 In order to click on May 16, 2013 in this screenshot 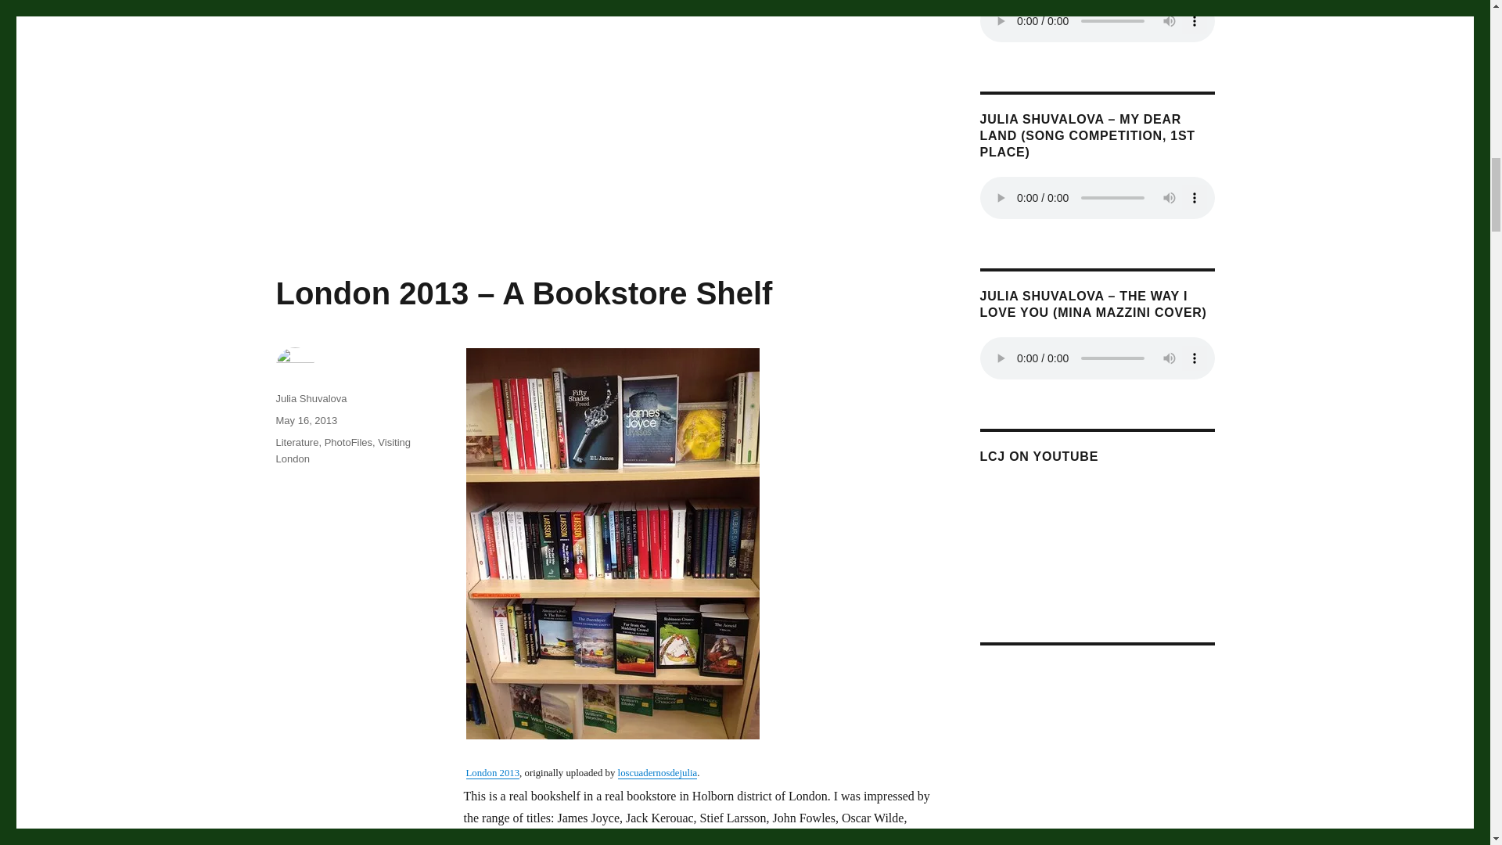, I will do `click(305, 421)`.